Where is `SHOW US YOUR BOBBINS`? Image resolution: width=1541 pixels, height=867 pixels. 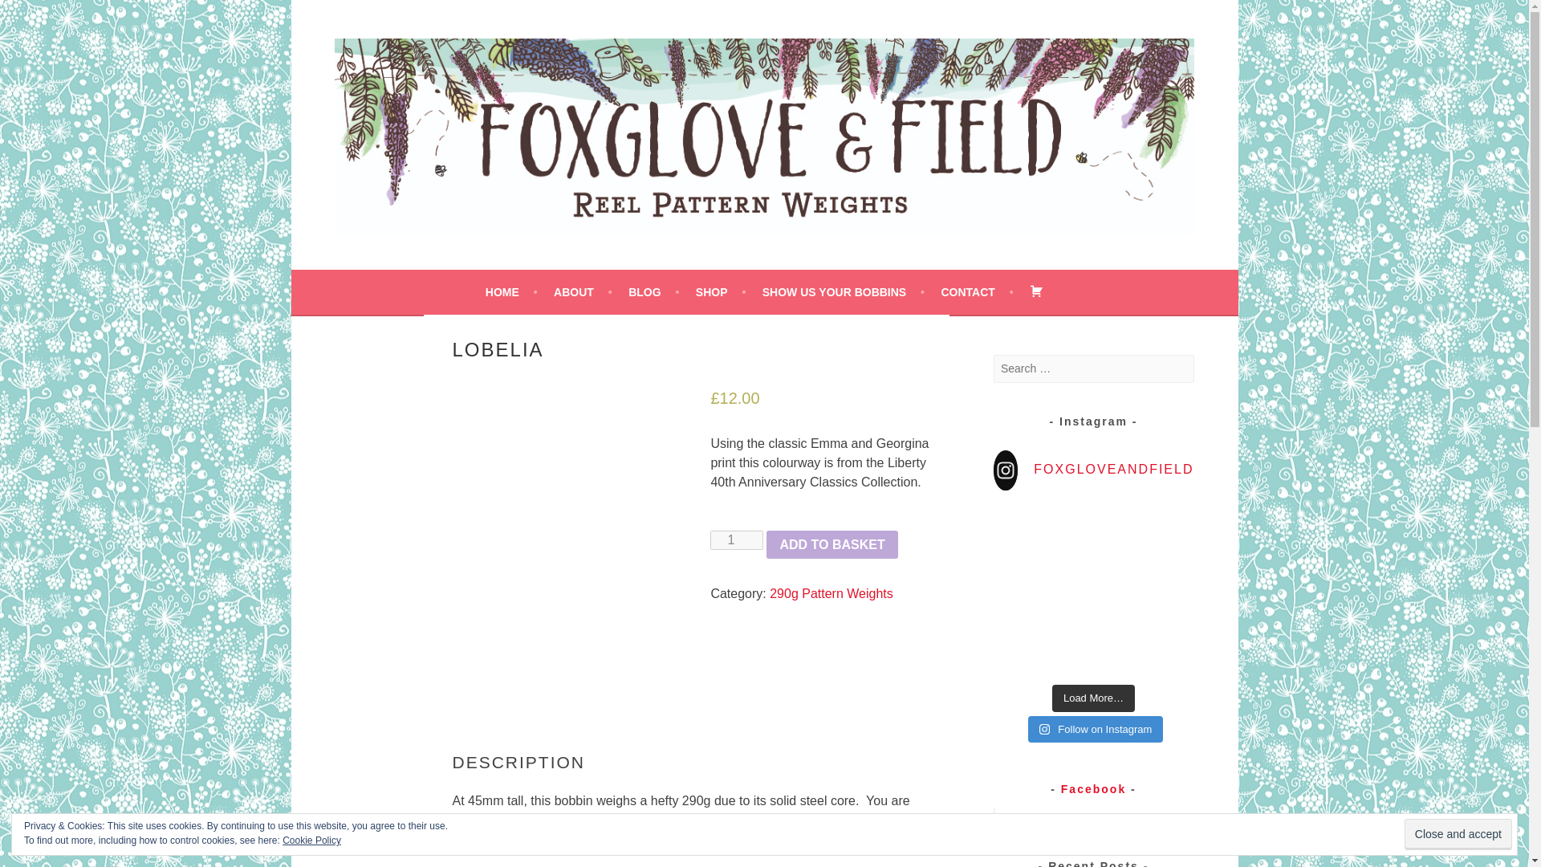 SHOW US YOUR BOBBINS is located at coordinates (844, 292).